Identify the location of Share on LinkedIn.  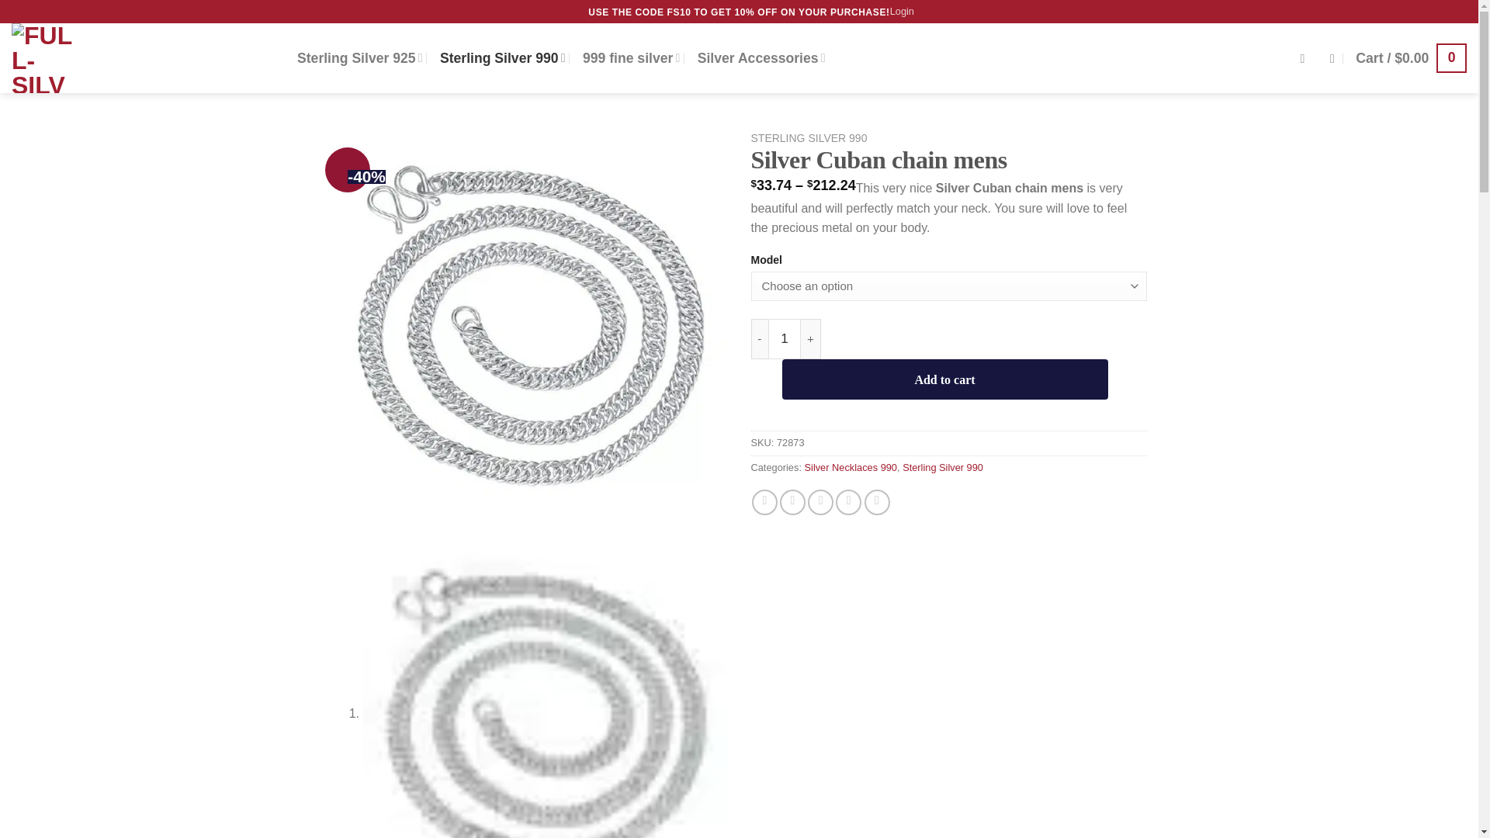
(877, 502).